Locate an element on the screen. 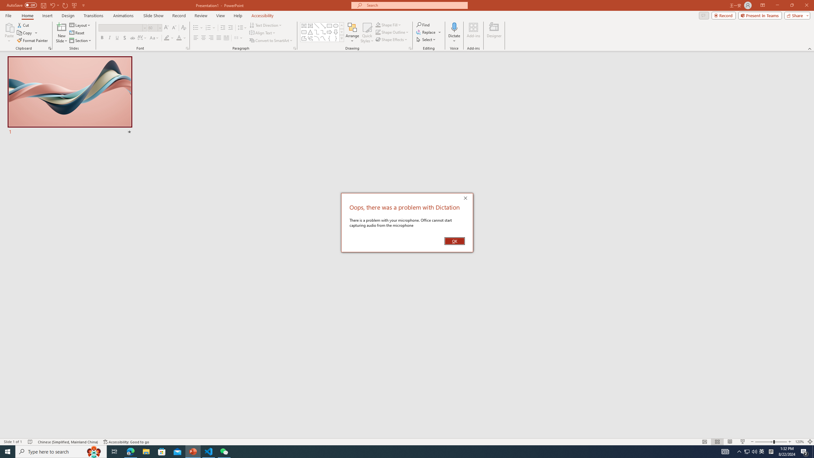 The height and width of the screenshot is (458, 814). Columns is located at coordinates (238, 38).